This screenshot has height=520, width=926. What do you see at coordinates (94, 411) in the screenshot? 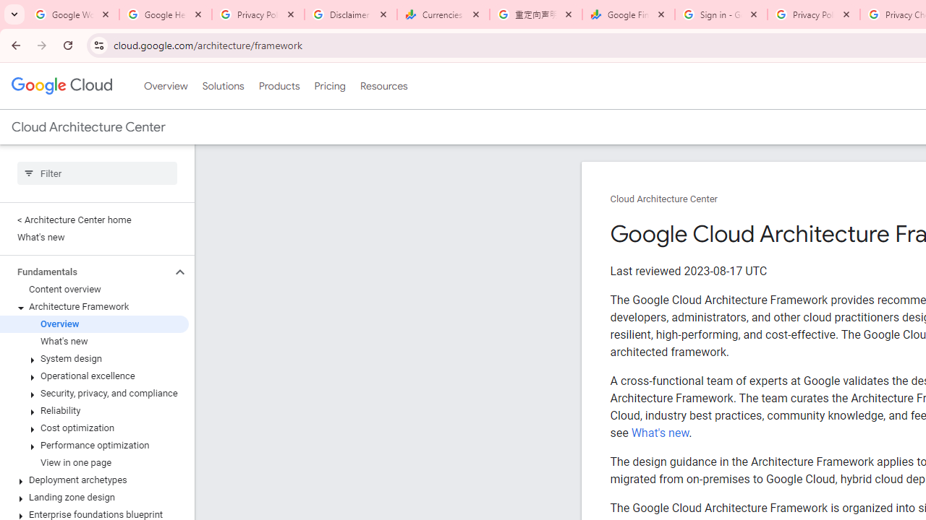
I see `Reliability` at bounding box center [94, 411].